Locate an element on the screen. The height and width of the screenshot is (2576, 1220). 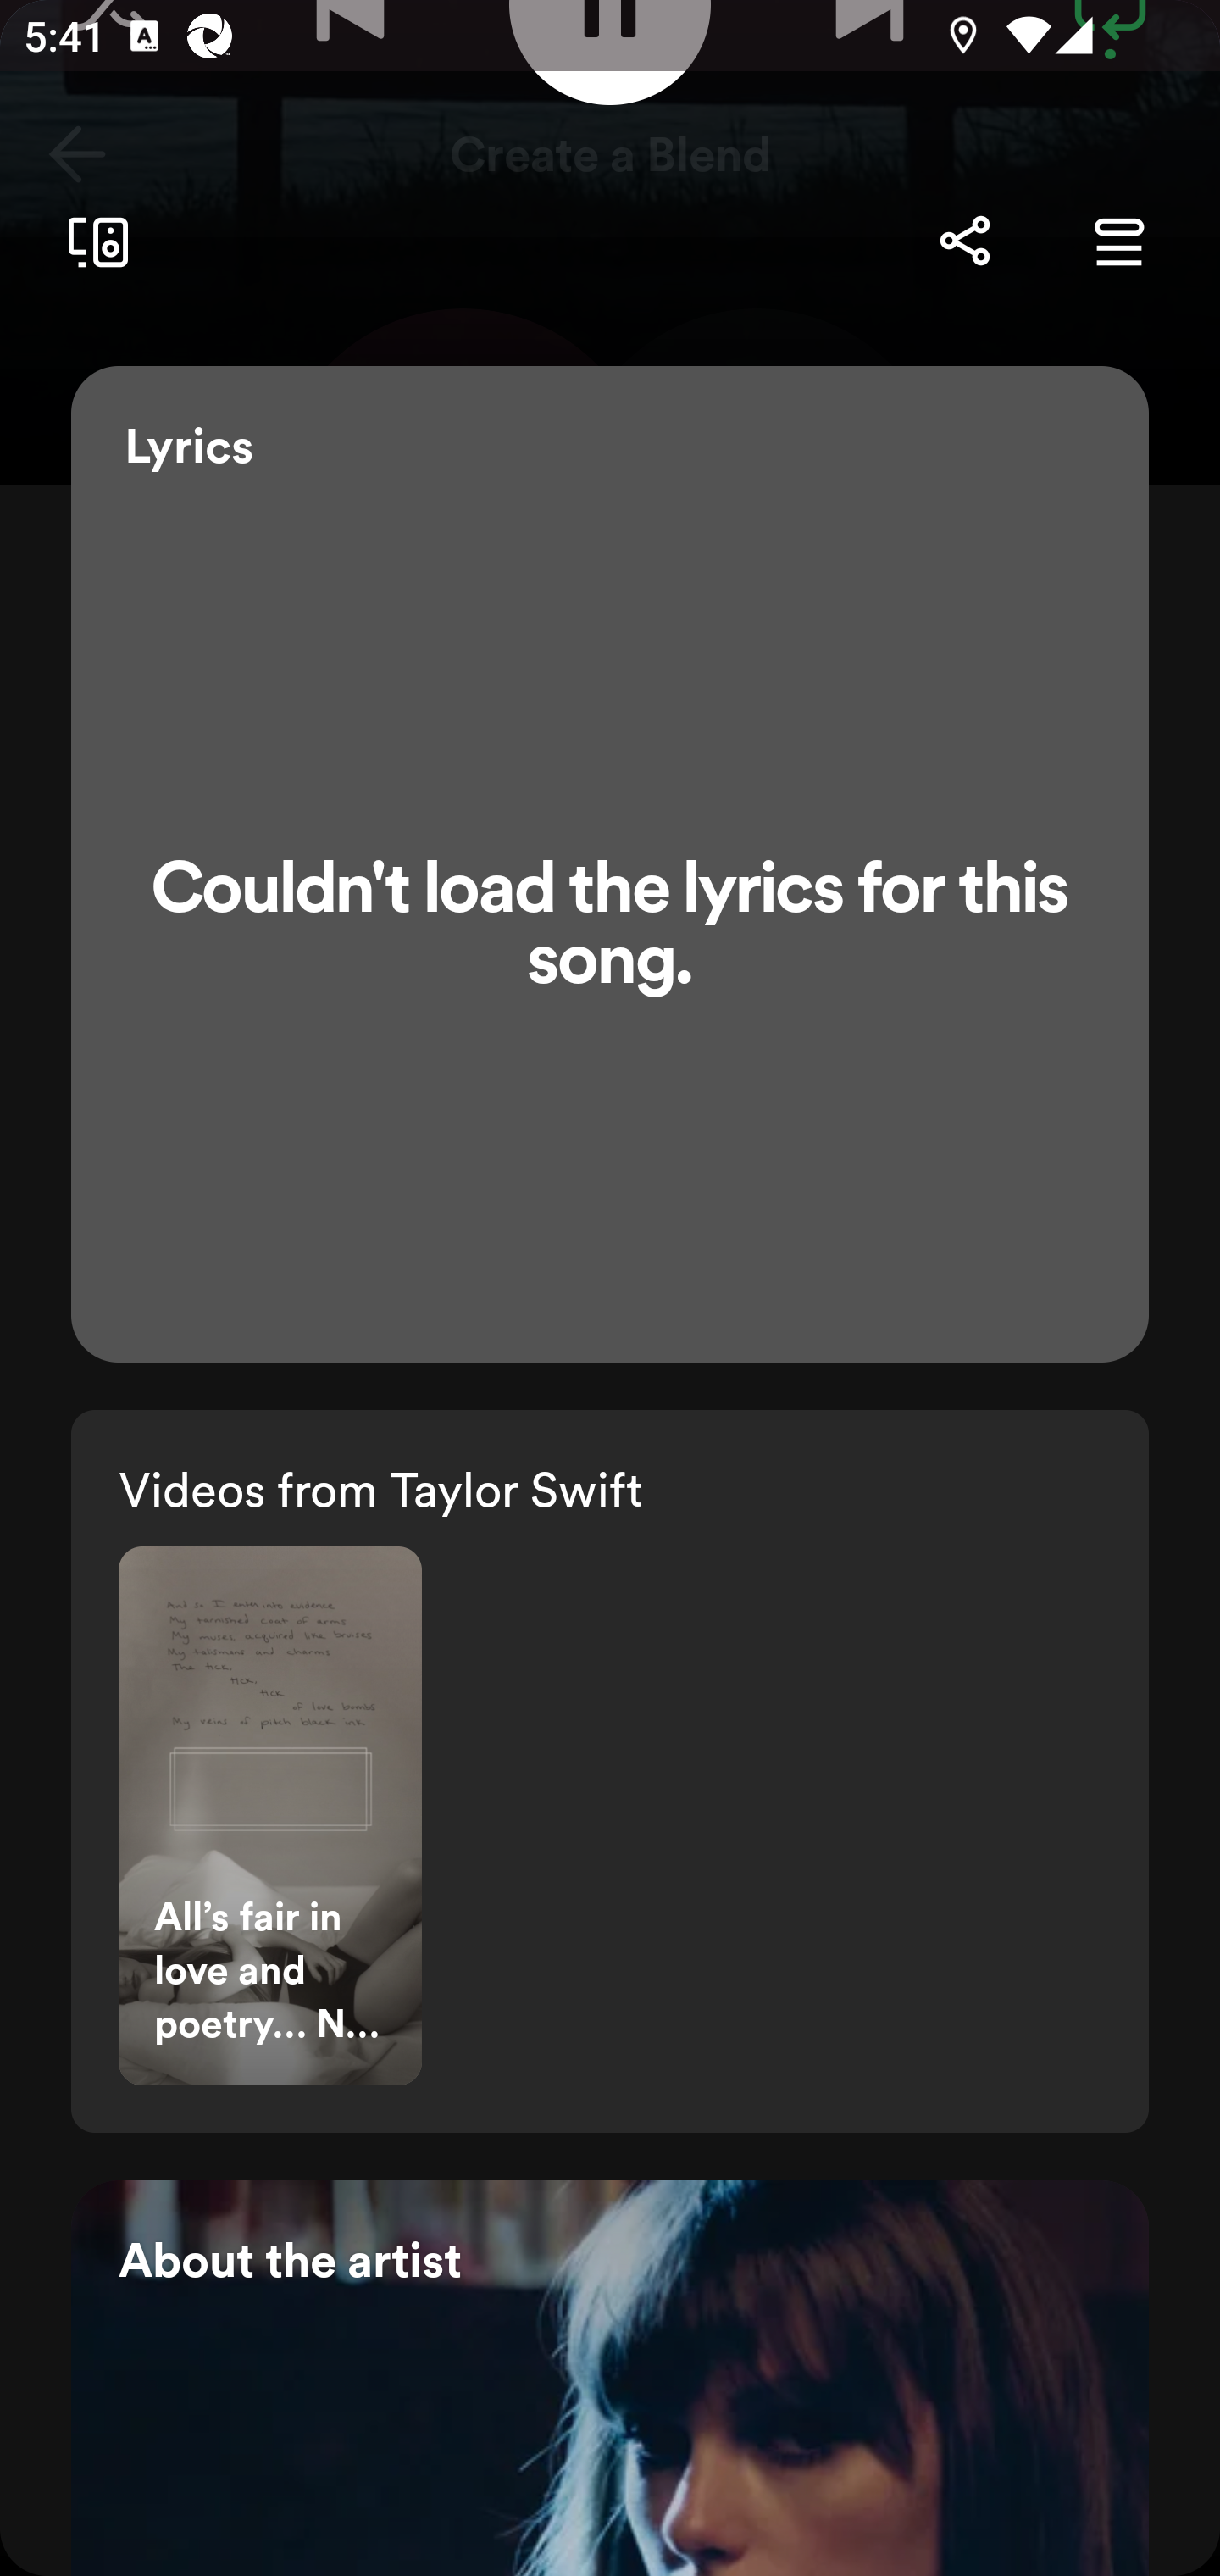
Connect to a device. Opens the devices menu is located at coordinates (91, 242).